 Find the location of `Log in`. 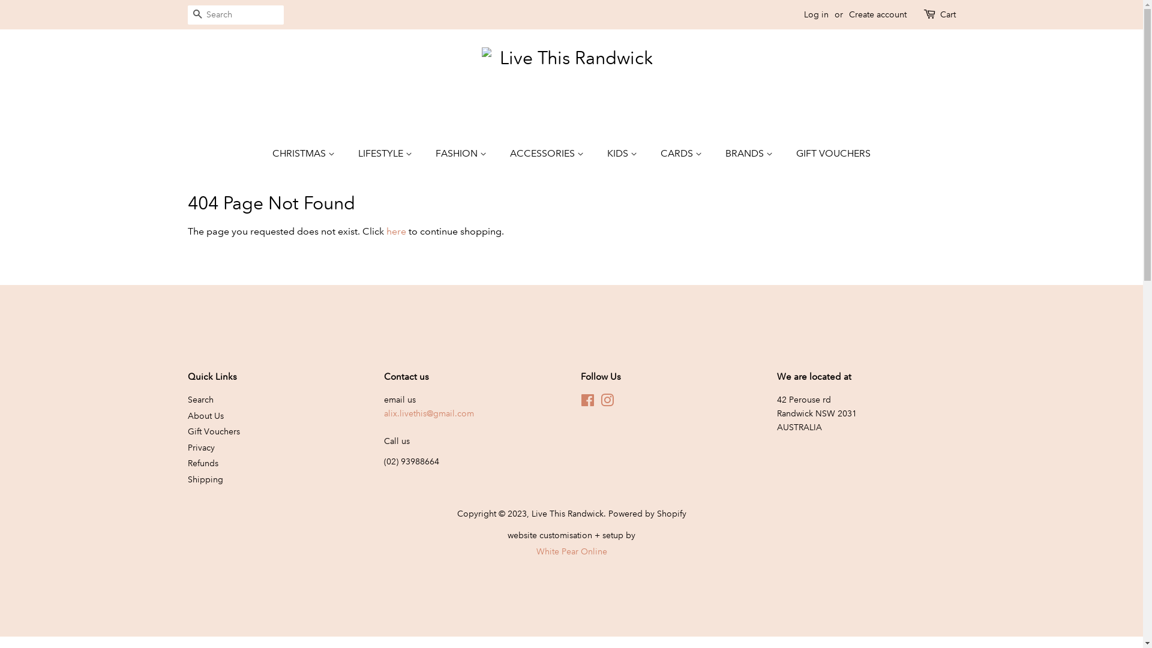

Log in is located at coordinates (816, 14).